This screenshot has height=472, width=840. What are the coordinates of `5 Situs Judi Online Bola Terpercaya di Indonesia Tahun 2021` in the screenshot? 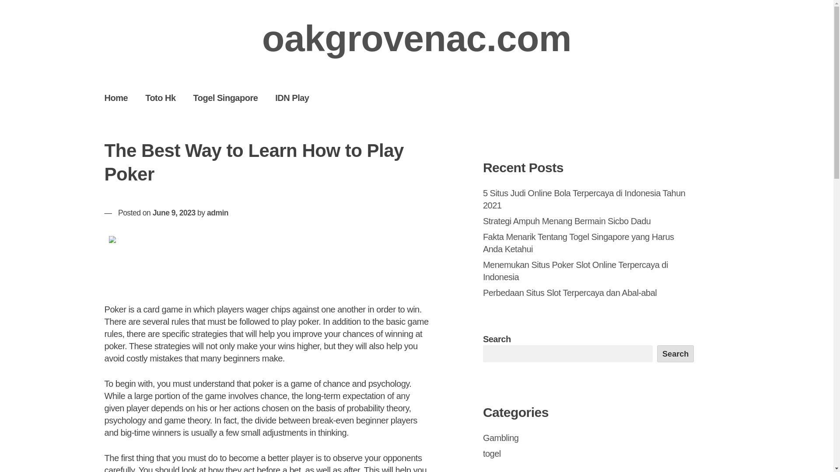 It's located at (584, 199).